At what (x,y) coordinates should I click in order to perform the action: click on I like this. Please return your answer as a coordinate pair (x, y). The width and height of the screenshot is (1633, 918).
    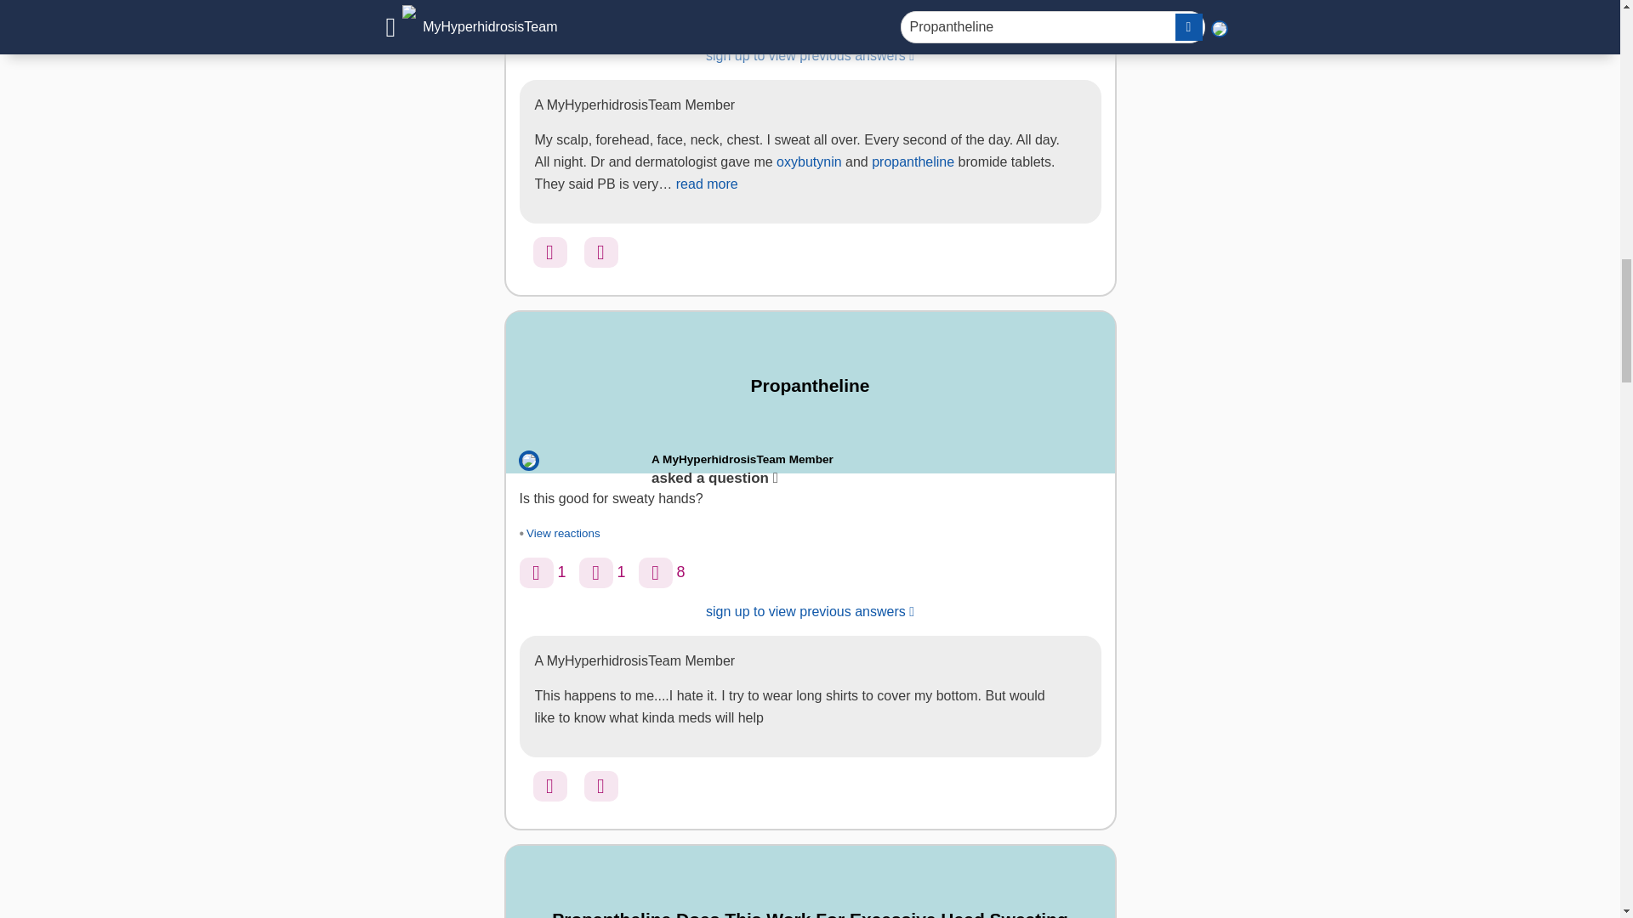
    Looking at the image, I should click on (536, 573).